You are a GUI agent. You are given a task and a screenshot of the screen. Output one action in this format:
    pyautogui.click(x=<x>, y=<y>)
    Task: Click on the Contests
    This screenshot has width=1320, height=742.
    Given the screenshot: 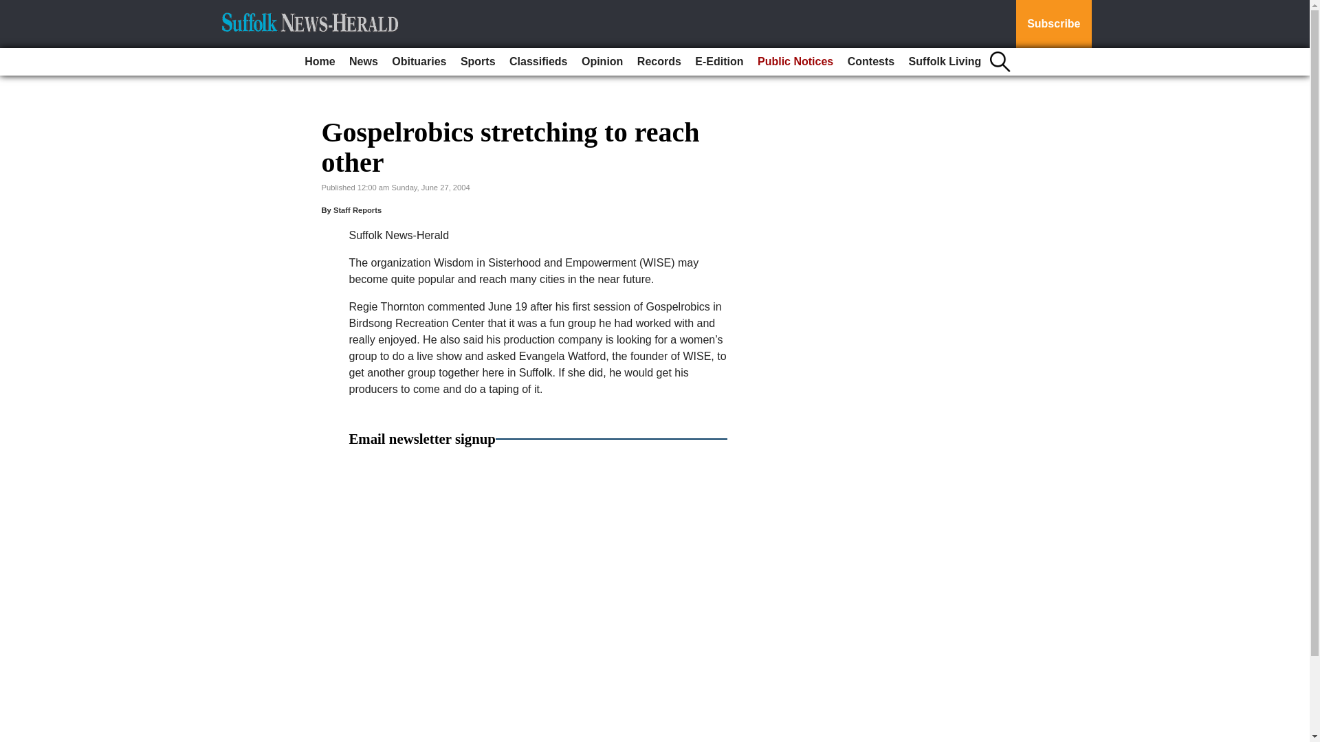 What is the action you would take?
    pyautogui.click(x=870, y=62)
    